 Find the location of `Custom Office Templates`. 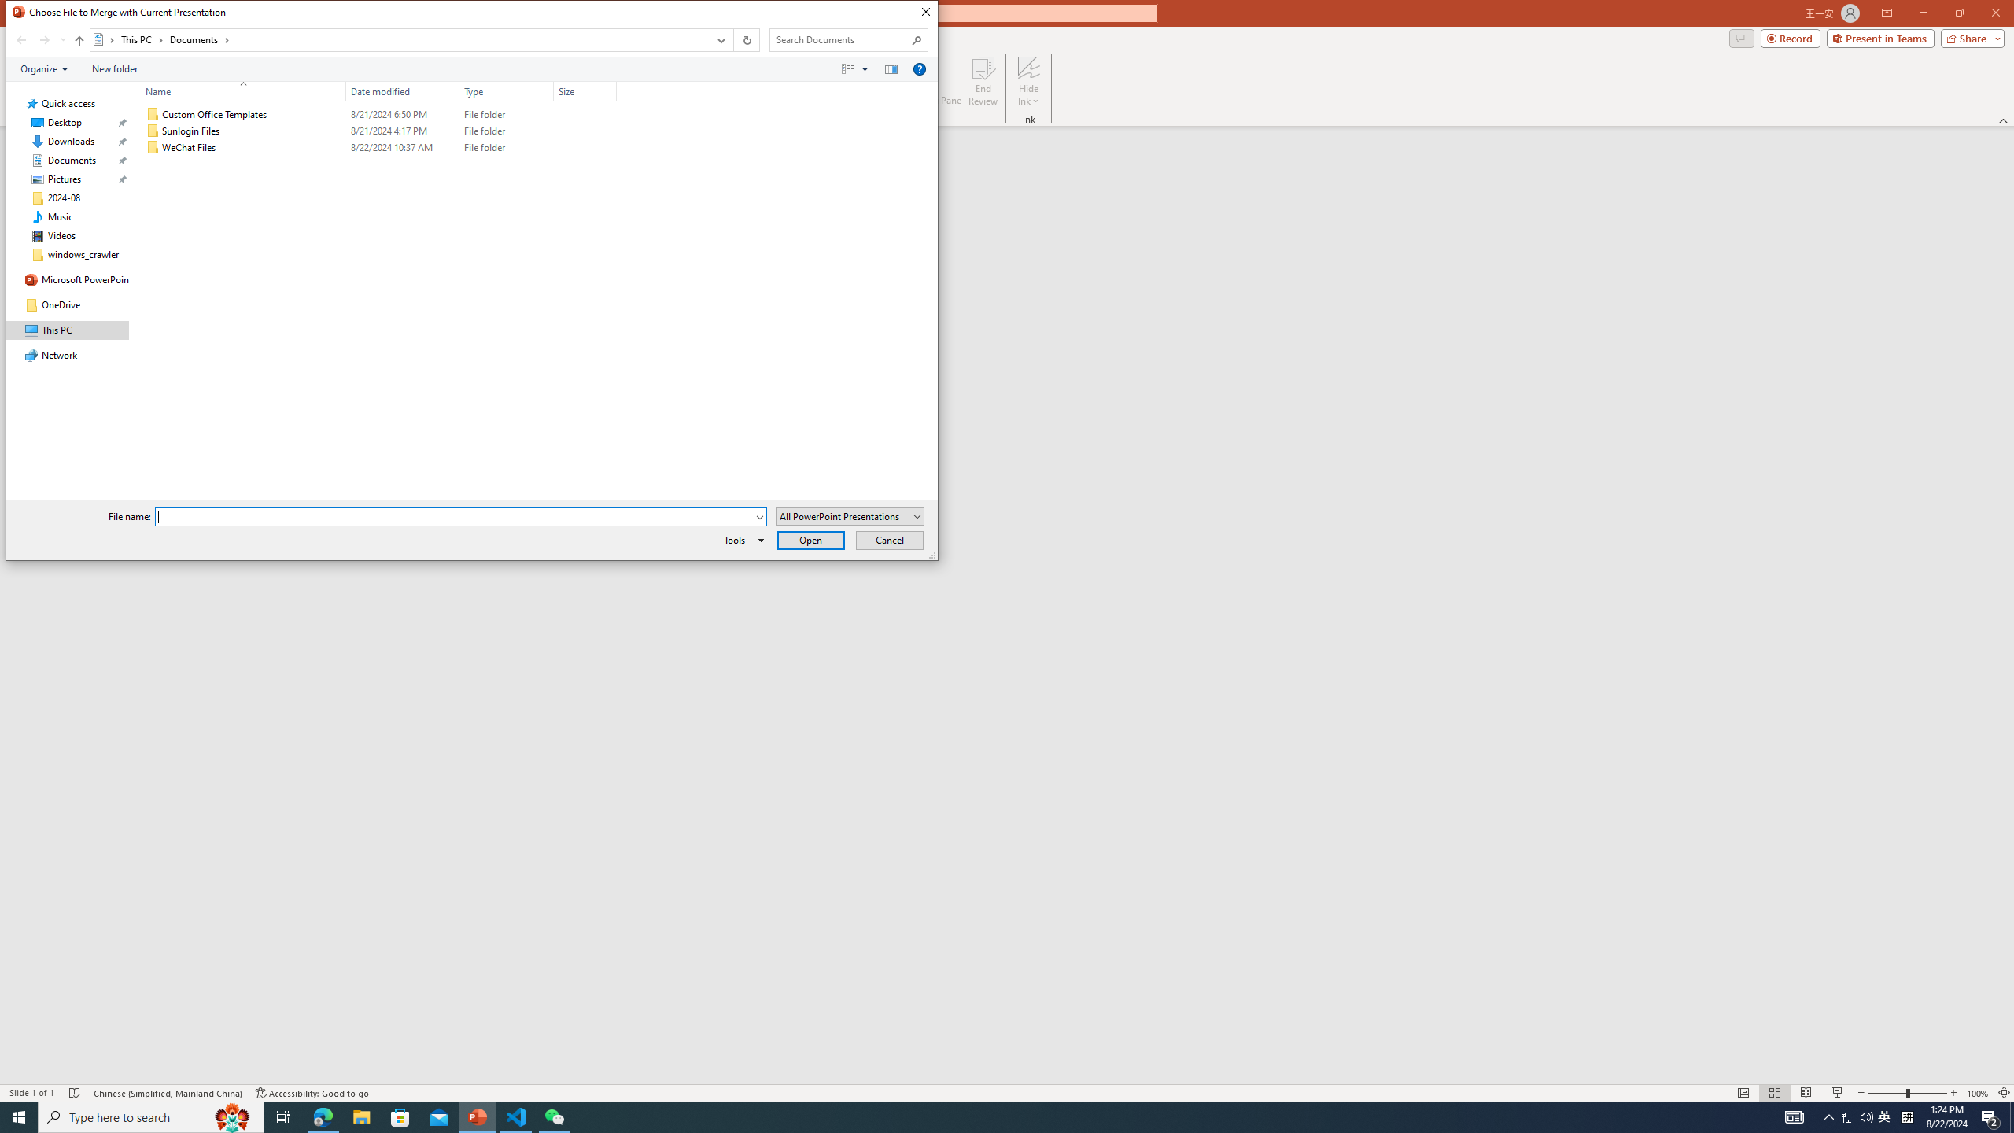

Custom Office Templates is located at coordinates (378, 115).